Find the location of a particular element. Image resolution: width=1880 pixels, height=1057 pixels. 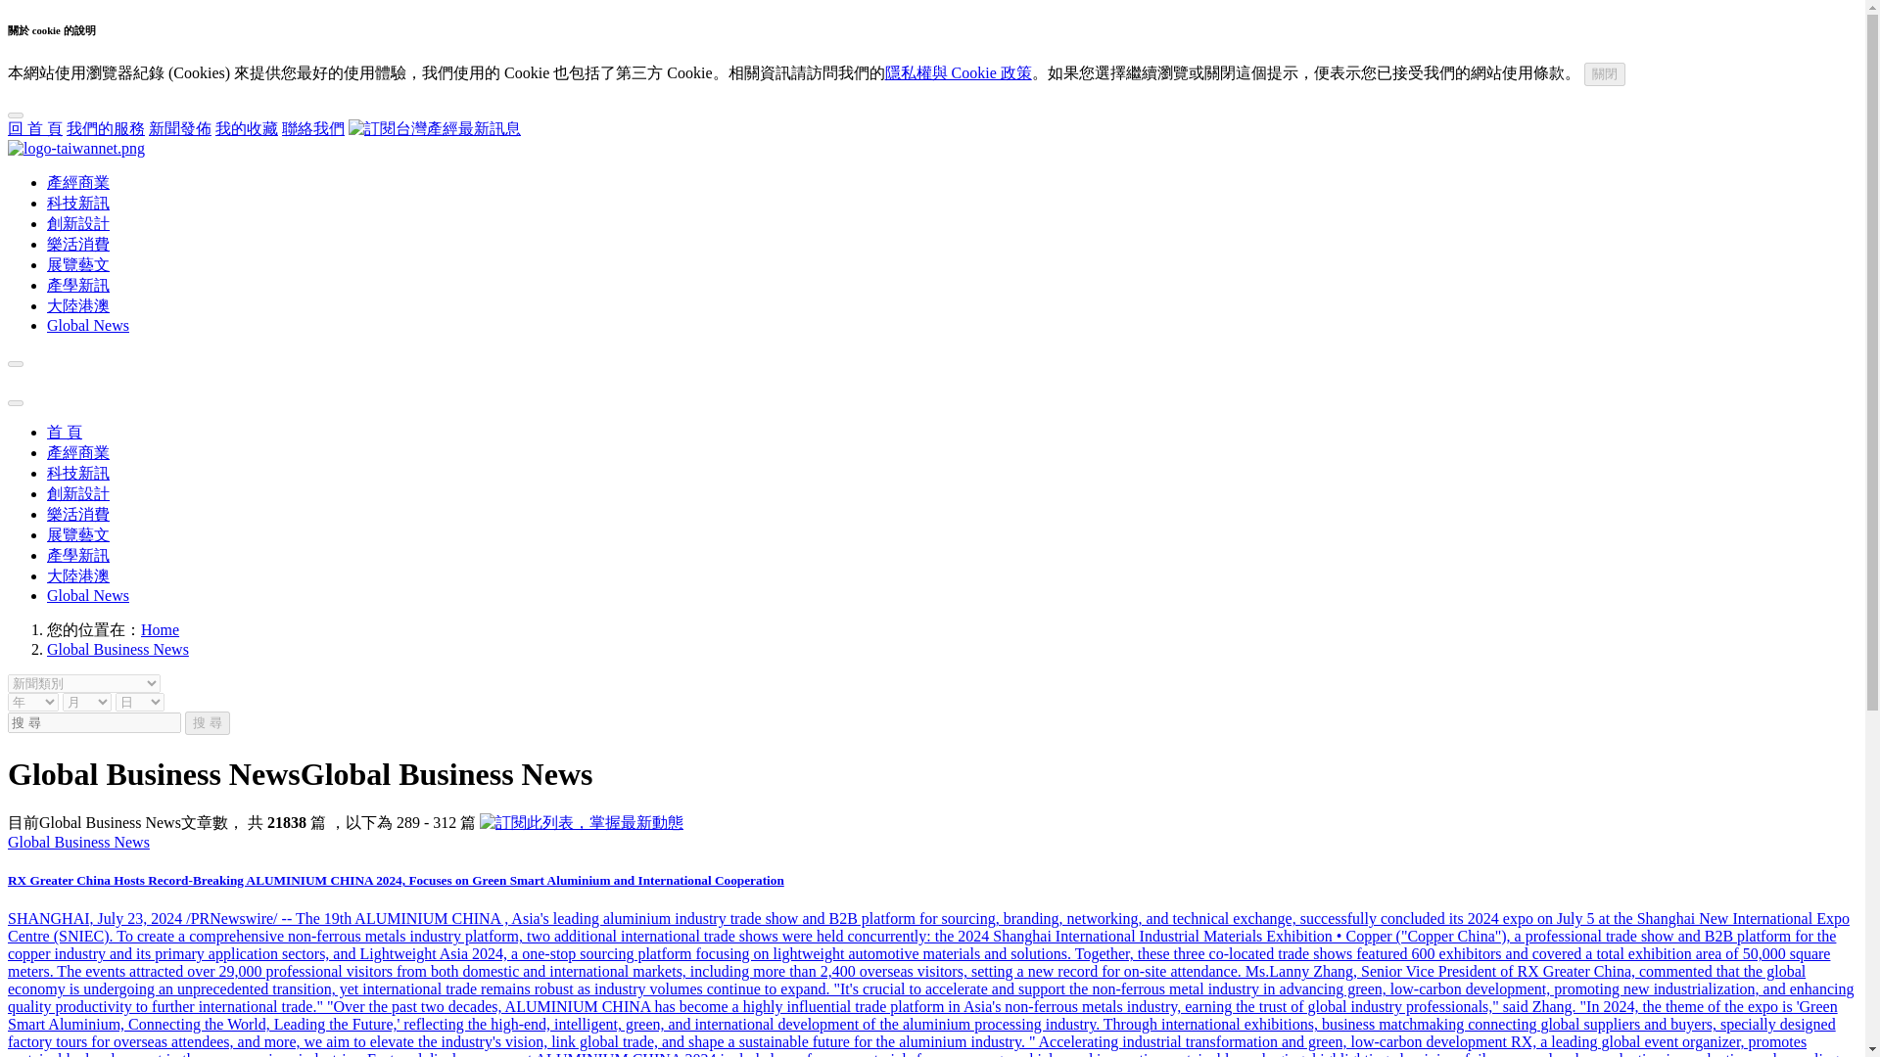

Global News is located at coordinates (88, 595).